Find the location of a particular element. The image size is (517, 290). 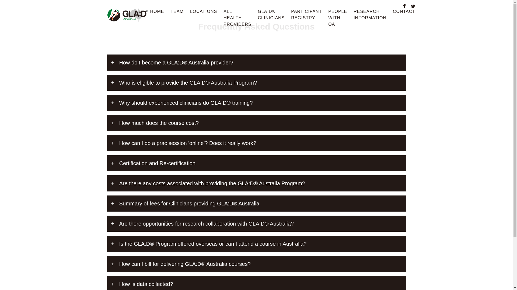

TEAM is located at coordinates (177, 12).